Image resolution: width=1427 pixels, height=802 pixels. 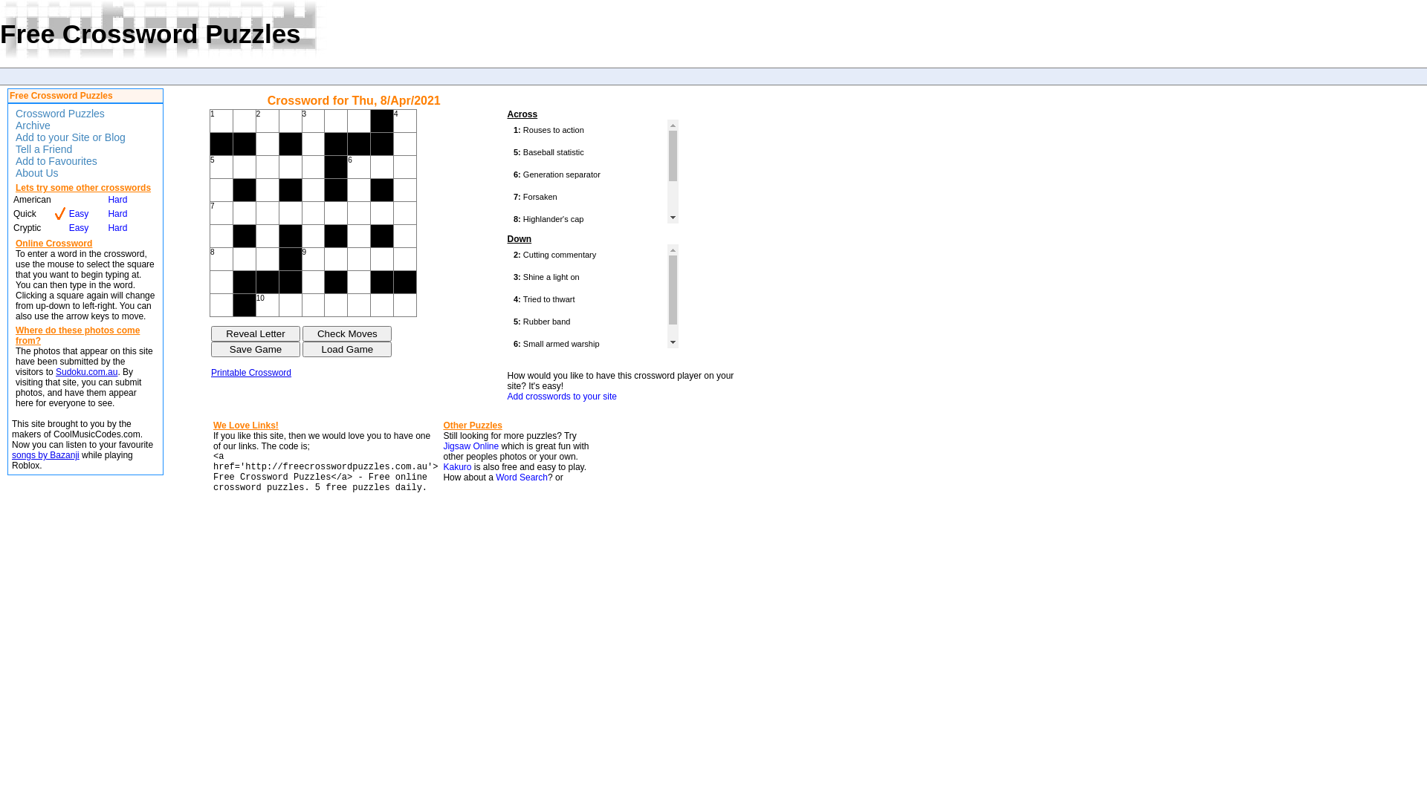 What do you see at coordinates (256, 334) in the screenshot?
I see `Reveals the letter at this position` at bounding box center [256, 334].